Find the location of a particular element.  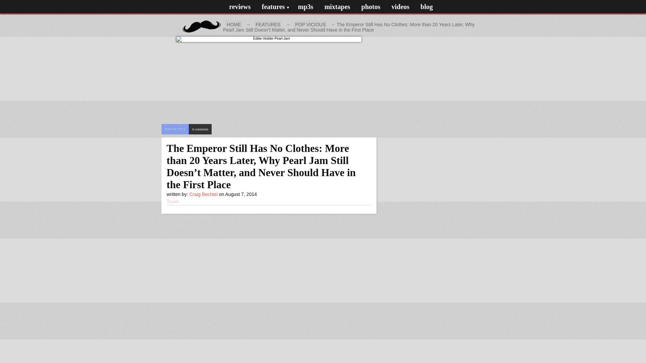

HOME is located at coordinates (275, 7).